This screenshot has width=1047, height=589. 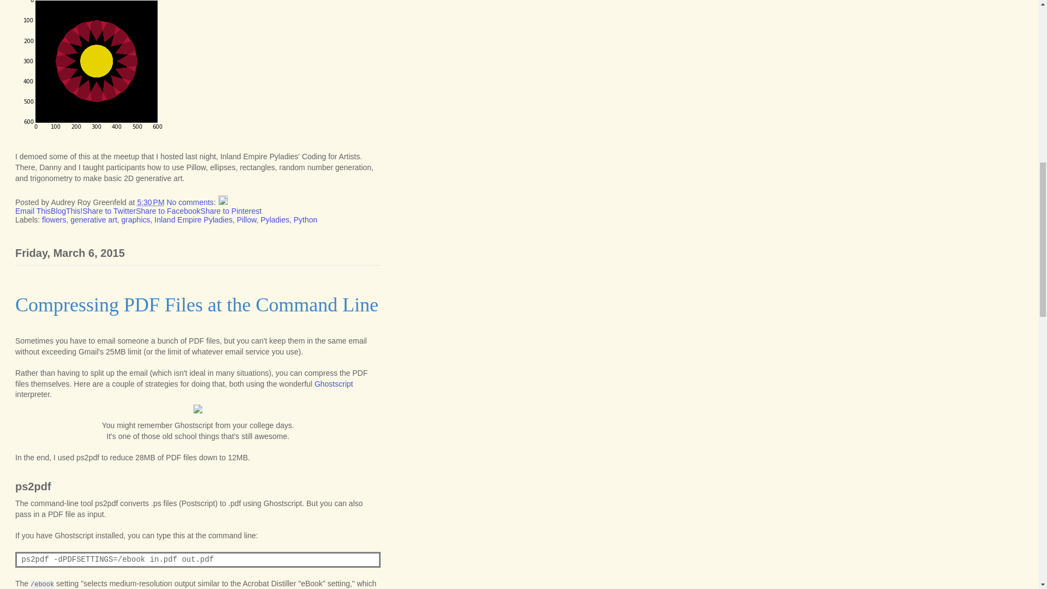 What do you see at coordinates (231, 211) in the screenshot?
I see `Share to Pinterest` at bounding box center [231, 211].